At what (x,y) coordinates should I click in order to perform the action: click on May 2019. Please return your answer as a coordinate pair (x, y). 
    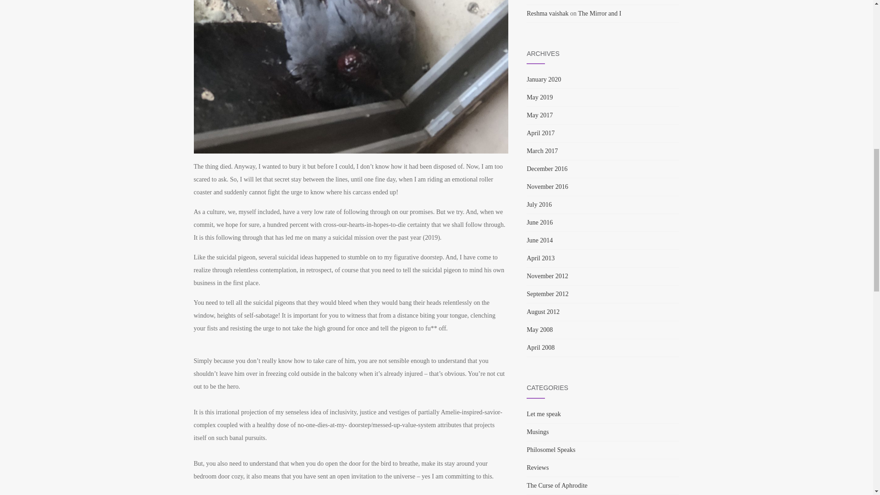
    Looking at the image, I should click on (539, 97).